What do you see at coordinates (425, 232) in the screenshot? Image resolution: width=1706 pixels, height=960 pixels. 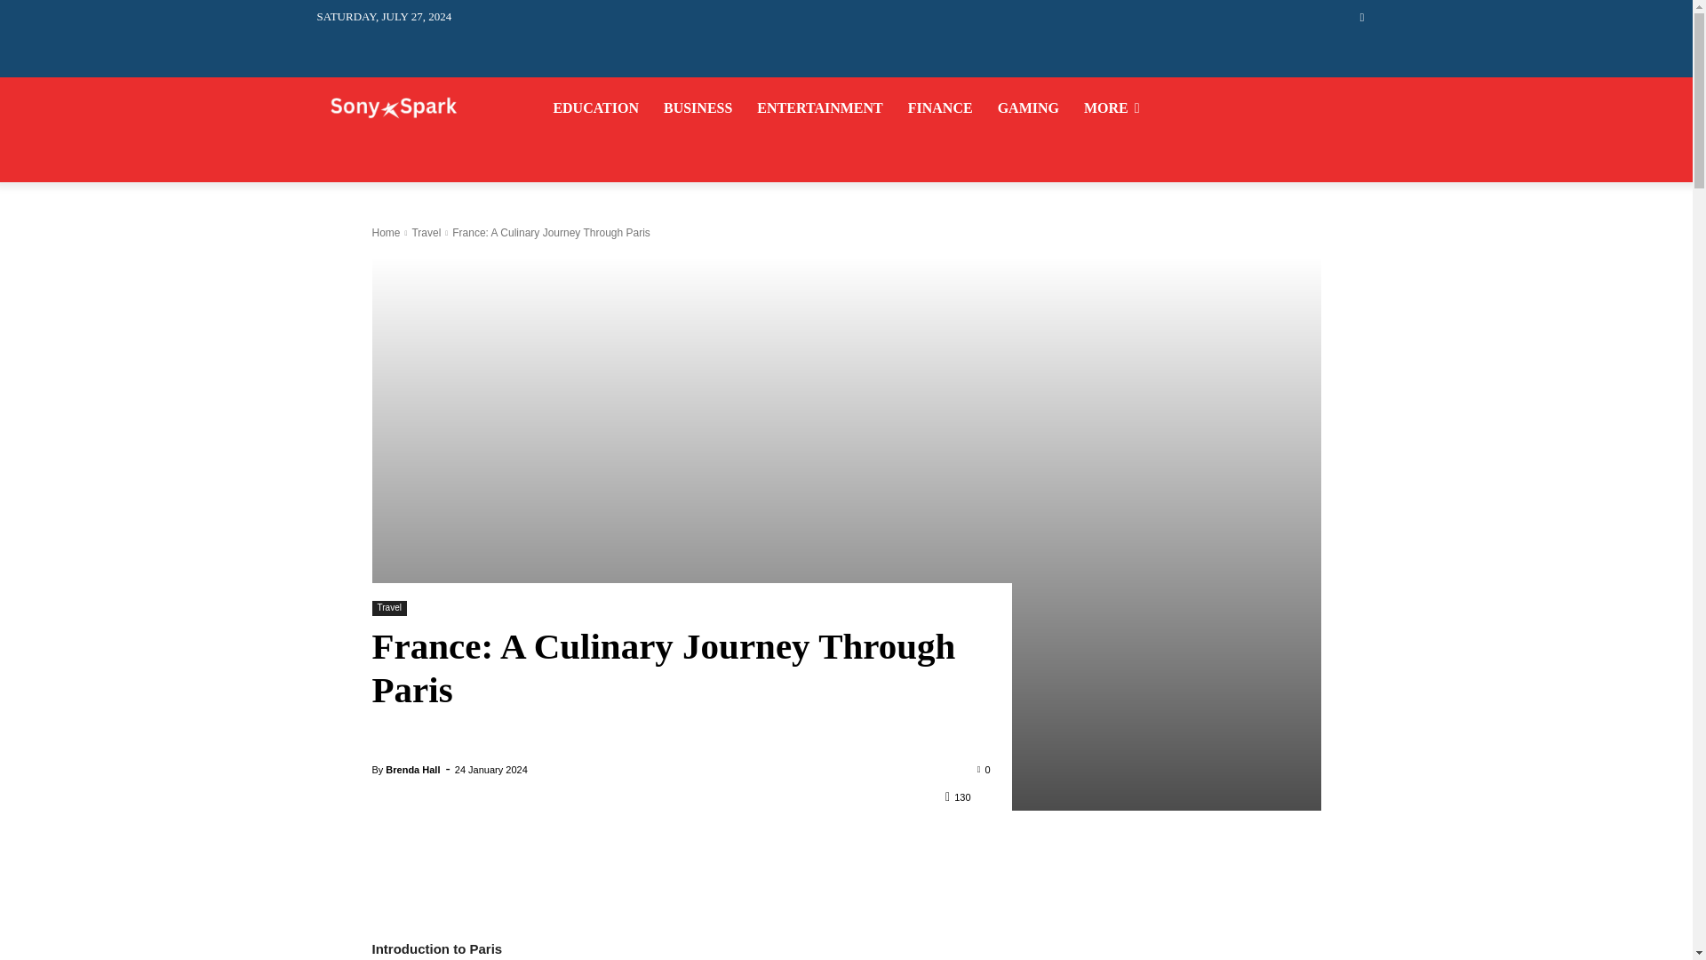 I see `View all posts in Travel` at bounding box center [425, 232].